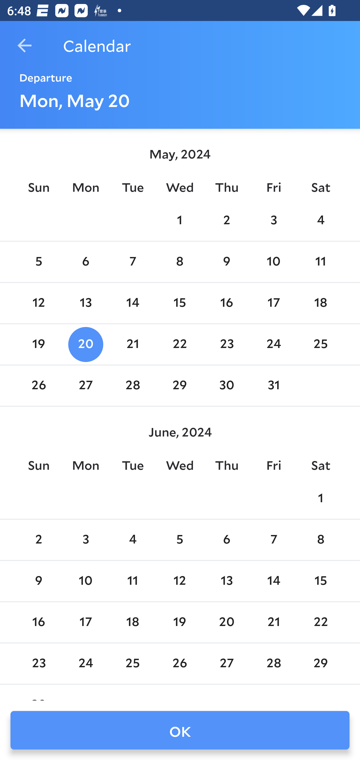 The image size is (360, 760). Describe the element at coordinates (273, 303) in the screenshot. I see `17` at that location.